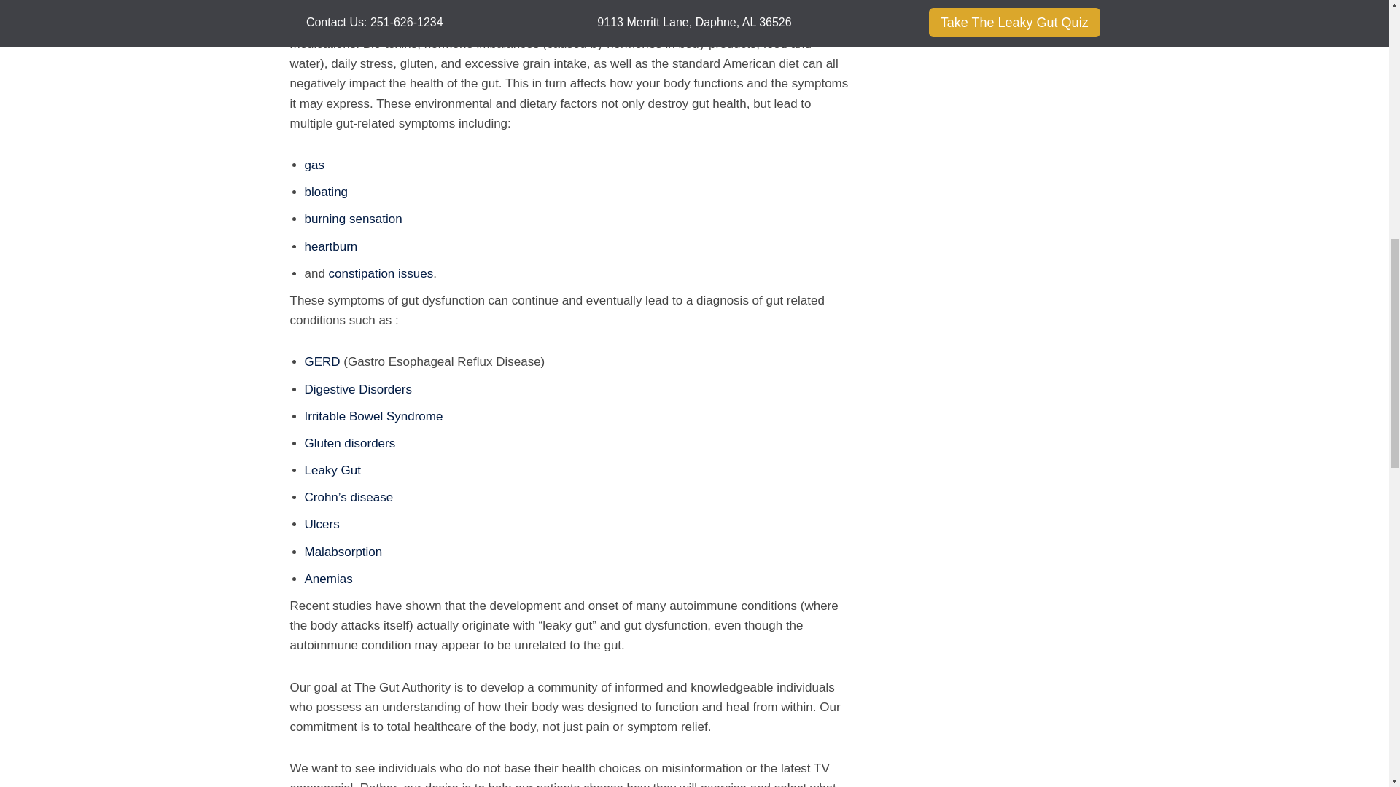 The width and height of the screenshot is (1400, 787). I want to click on burning sensation, so click(354, 219).